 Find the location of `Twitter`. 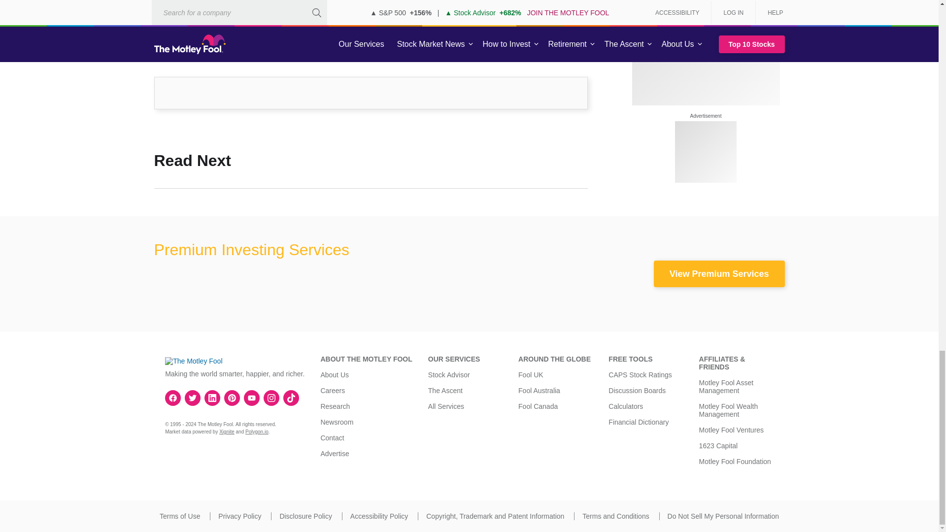

Twitter is located at coordinates (192, 398).